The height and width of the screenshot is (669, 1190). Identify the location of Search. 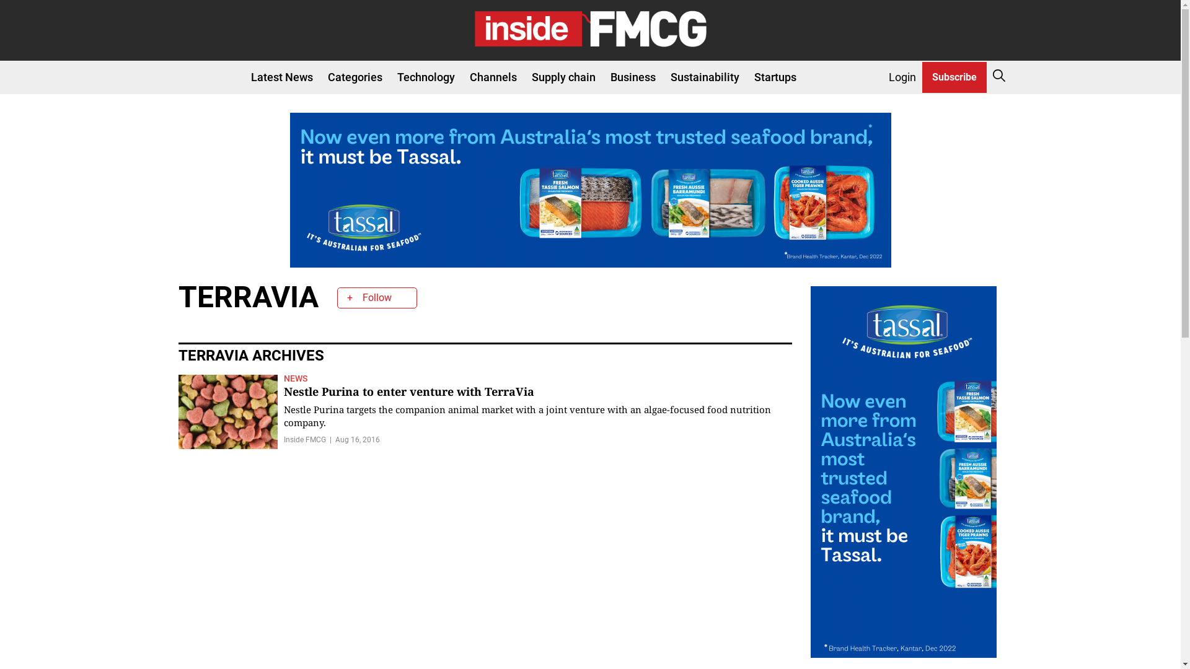
(1137, 131).